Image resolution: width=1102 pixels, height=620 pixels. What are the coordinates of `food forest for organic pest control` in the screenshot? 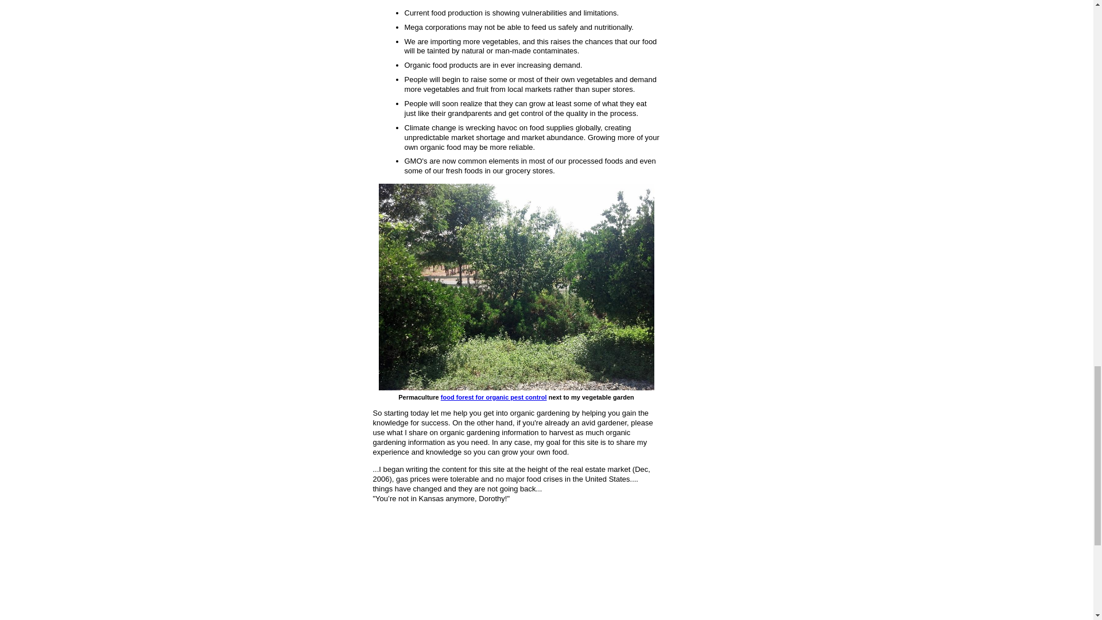 It's located at (494, 397).